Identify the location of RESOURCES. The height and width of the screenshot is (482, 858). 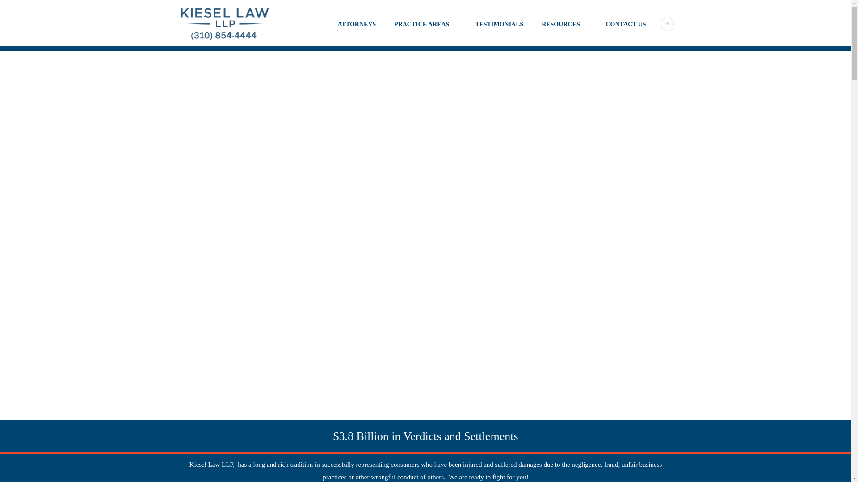
(555, 32).